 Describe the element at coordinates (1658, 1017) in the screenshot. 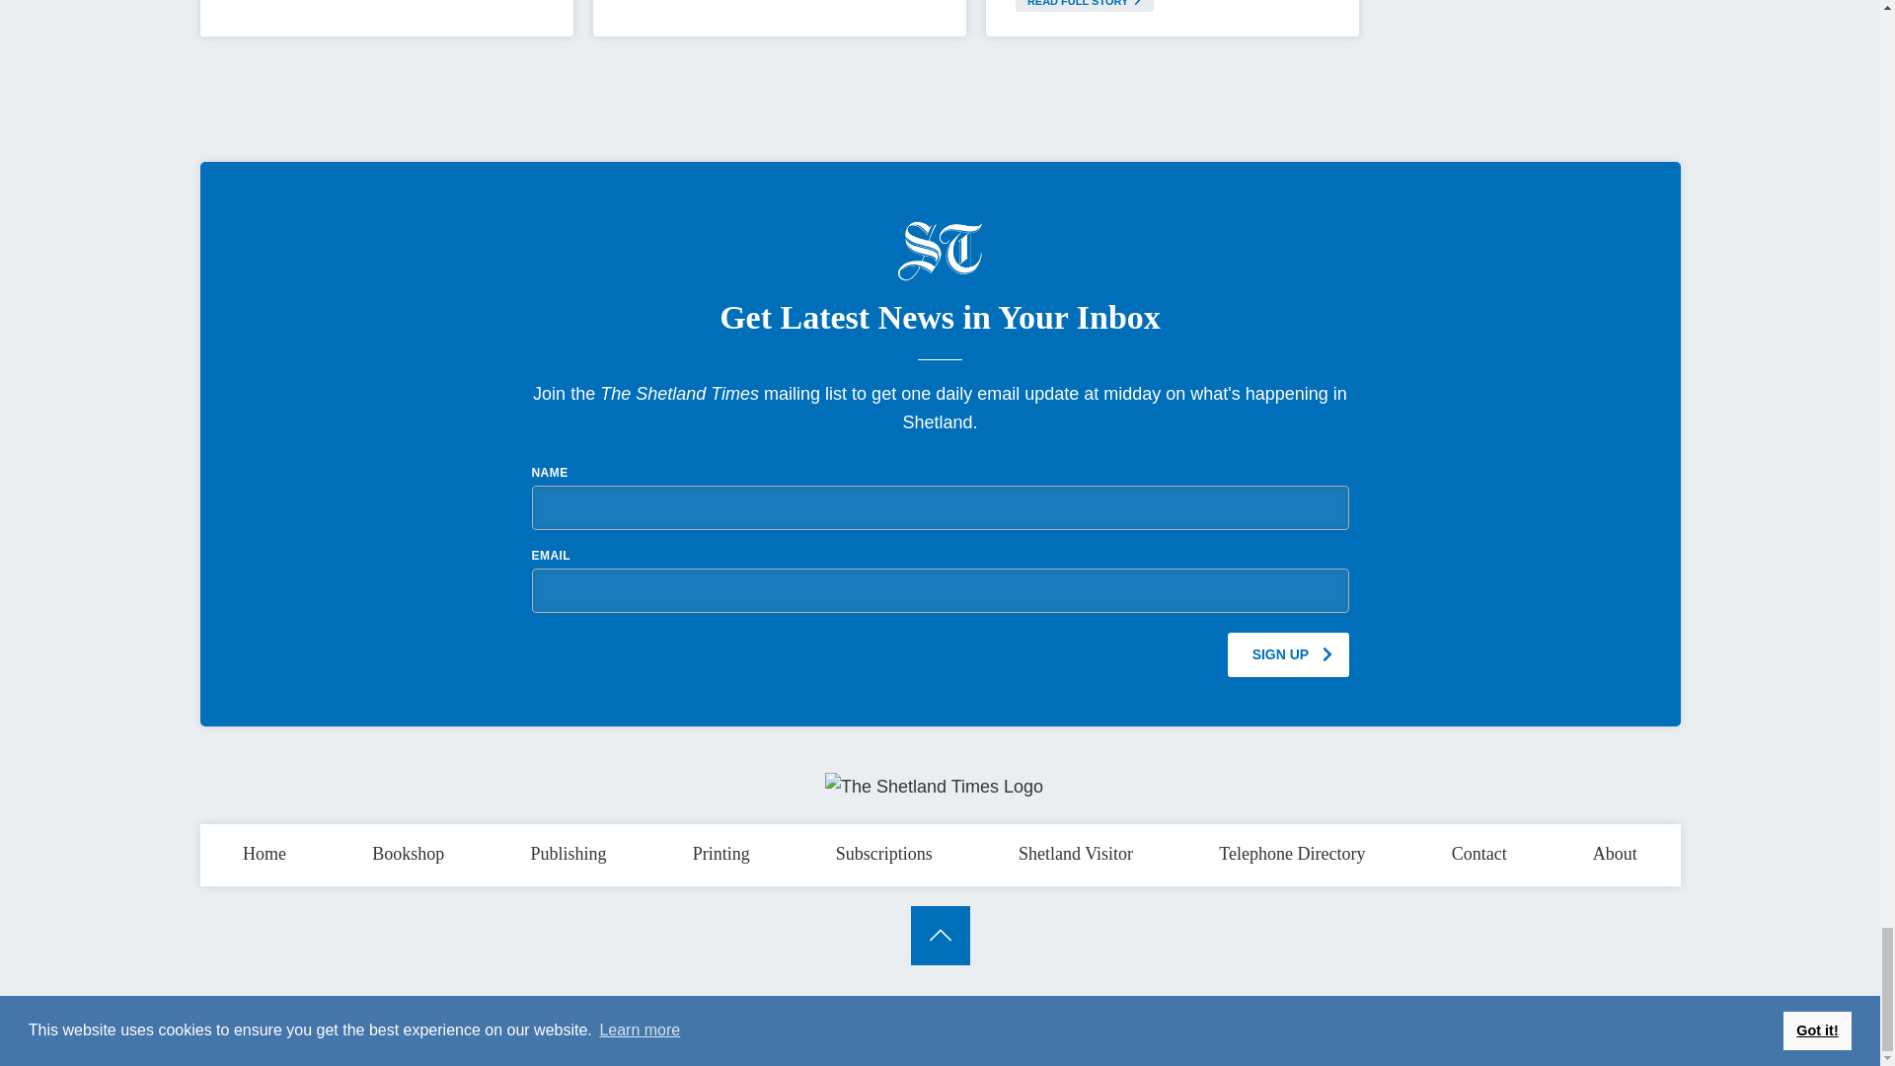

I see `Shetland's website design and internet marketing specialists` at that location.